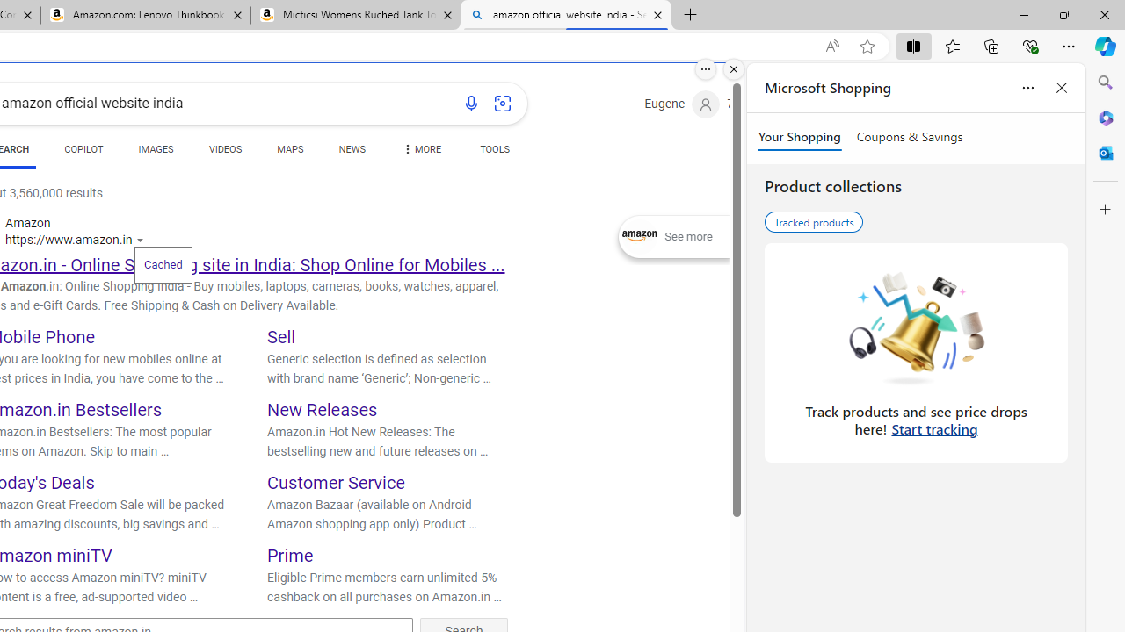 This screenshot has height=632, width=1125. Describe the element at coordinates (691, 16) in the screenshot. I see `New Tab` at that location.